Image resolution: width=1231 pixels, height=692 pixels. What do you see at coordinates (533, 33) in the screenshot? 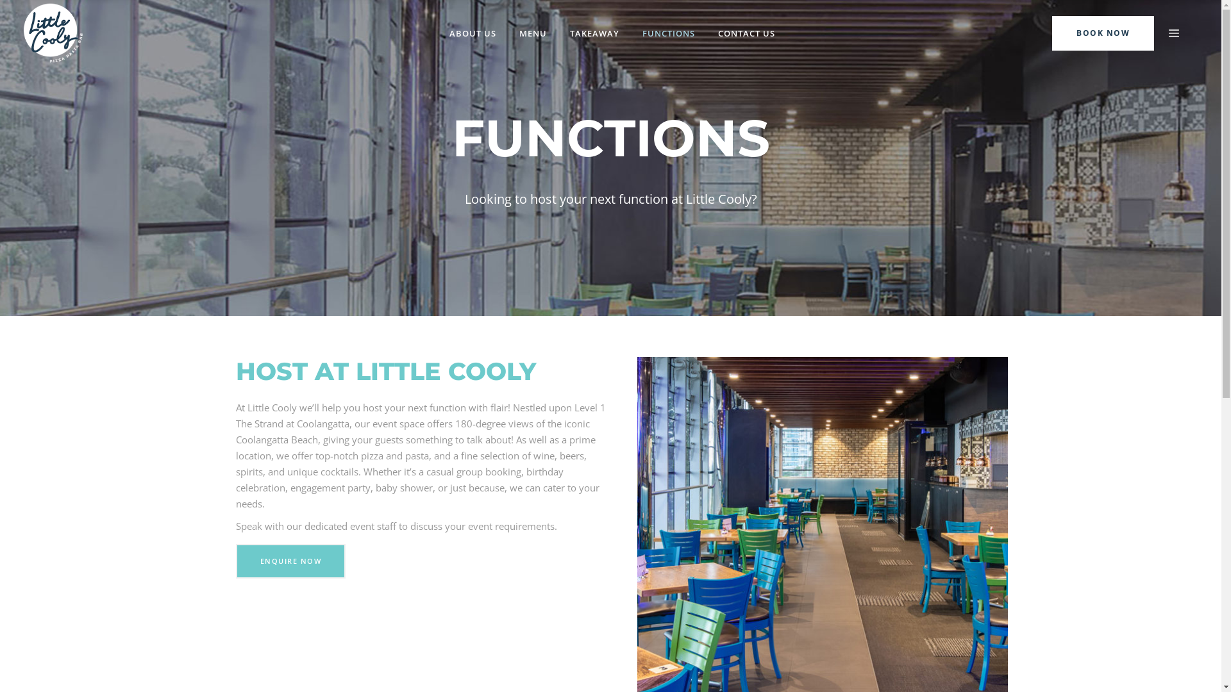
I see `MENU` at bounding box center [533, 33].